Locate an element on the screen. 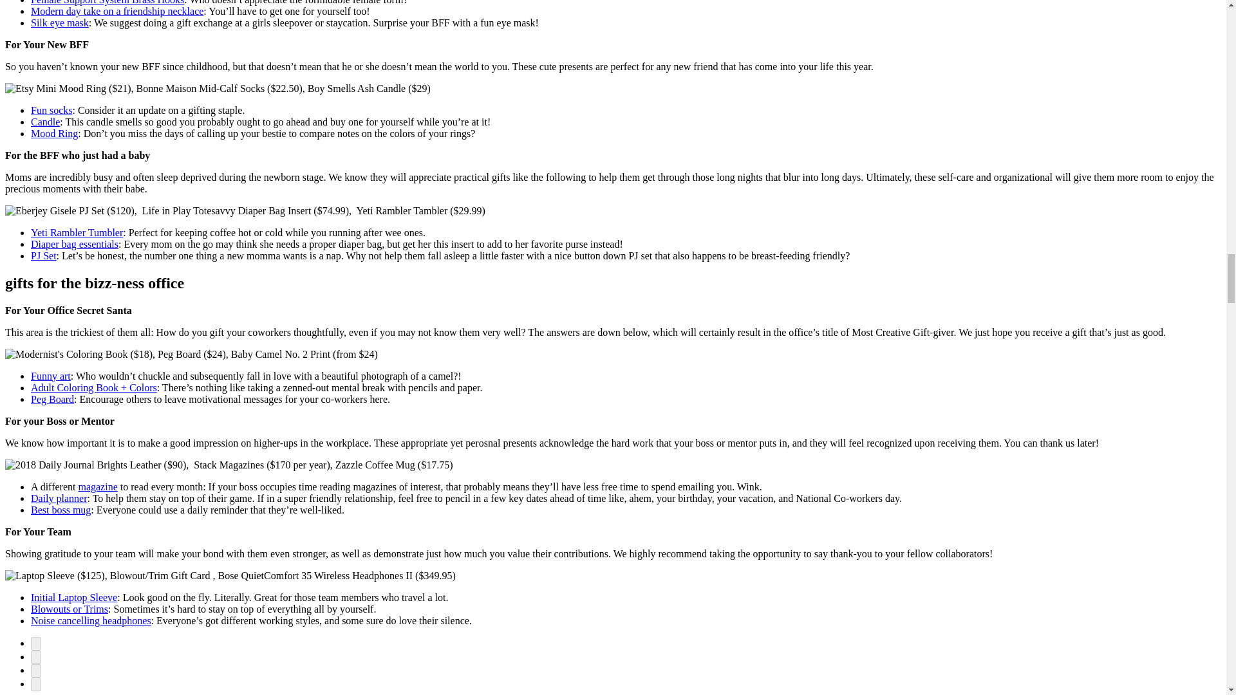 The height and width of the screenshot is (695, 1236). Female Support System Brass Hooks is located at coordinates (108, 3).